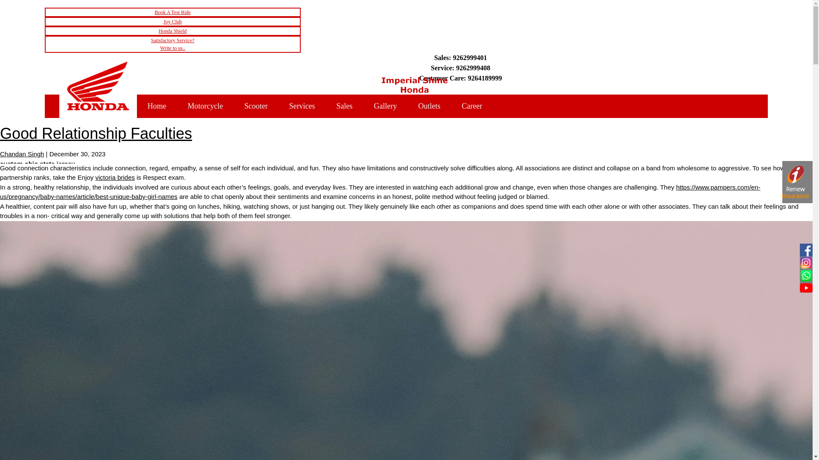 This screenshot has height=460, width=819. What do you see at coordinates (157, 106) in the screenshot?
I see `Home` at bounding box center [157, 106].